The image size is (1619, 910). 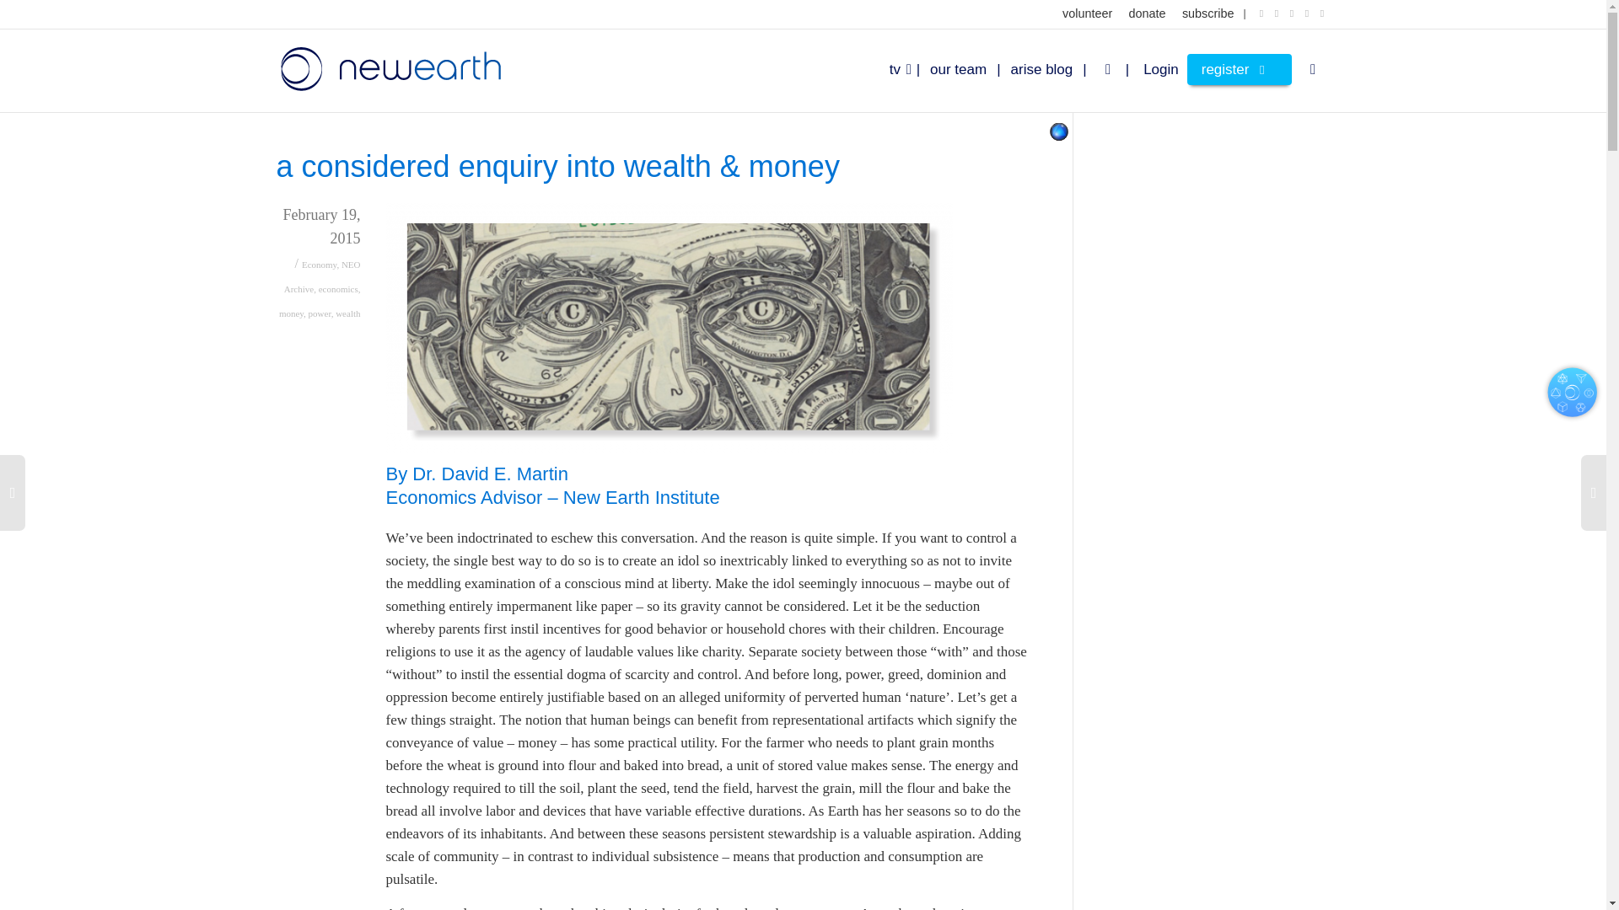 I want to click on arise blog, so click(x=1054, y=69).